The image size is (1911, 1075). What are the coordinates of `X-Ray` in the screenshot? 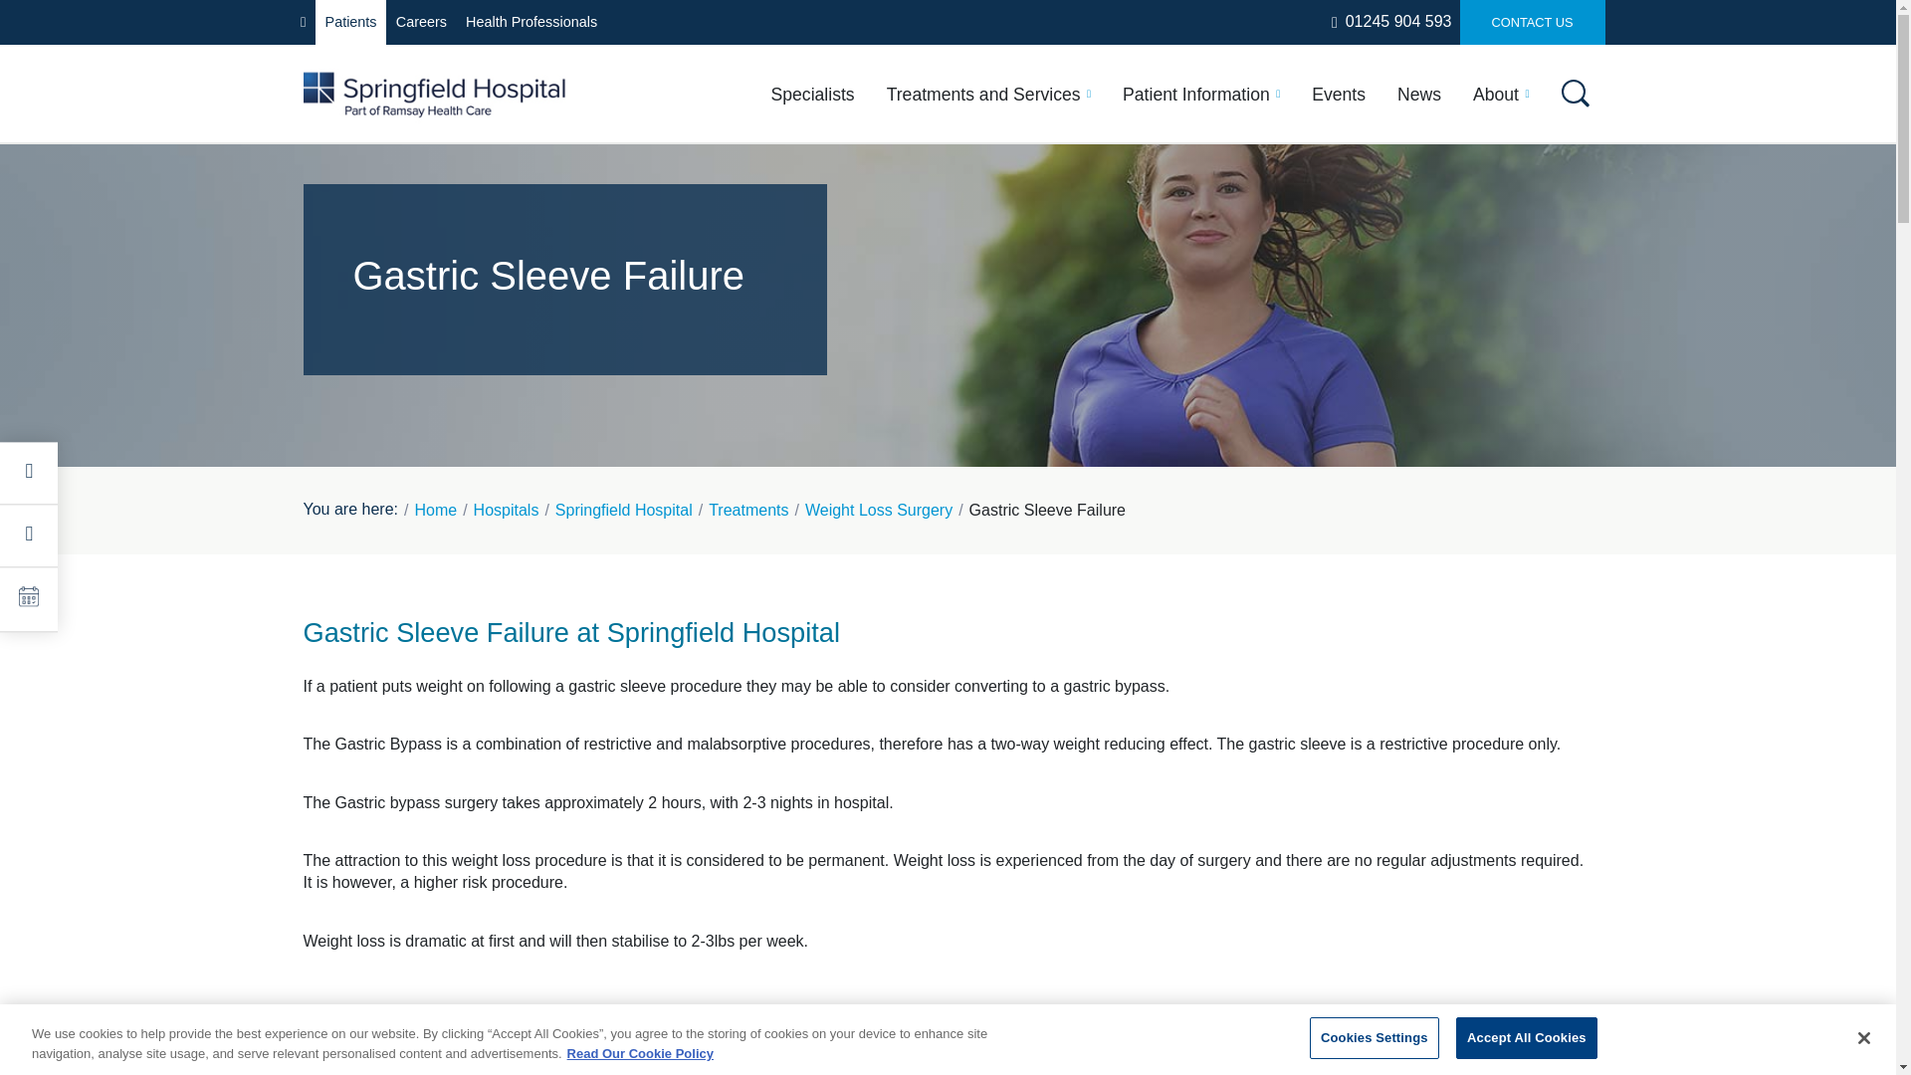 It's located at (1348, 244).